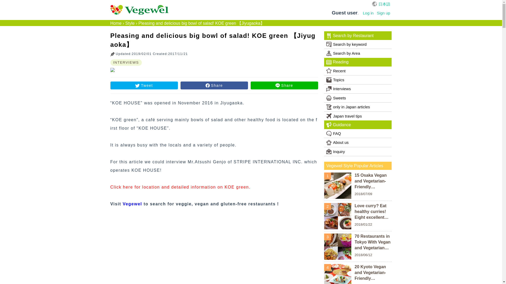 The height and width of the screenshot is (284, 506). I want to click on Tweet, so click(144, 85).